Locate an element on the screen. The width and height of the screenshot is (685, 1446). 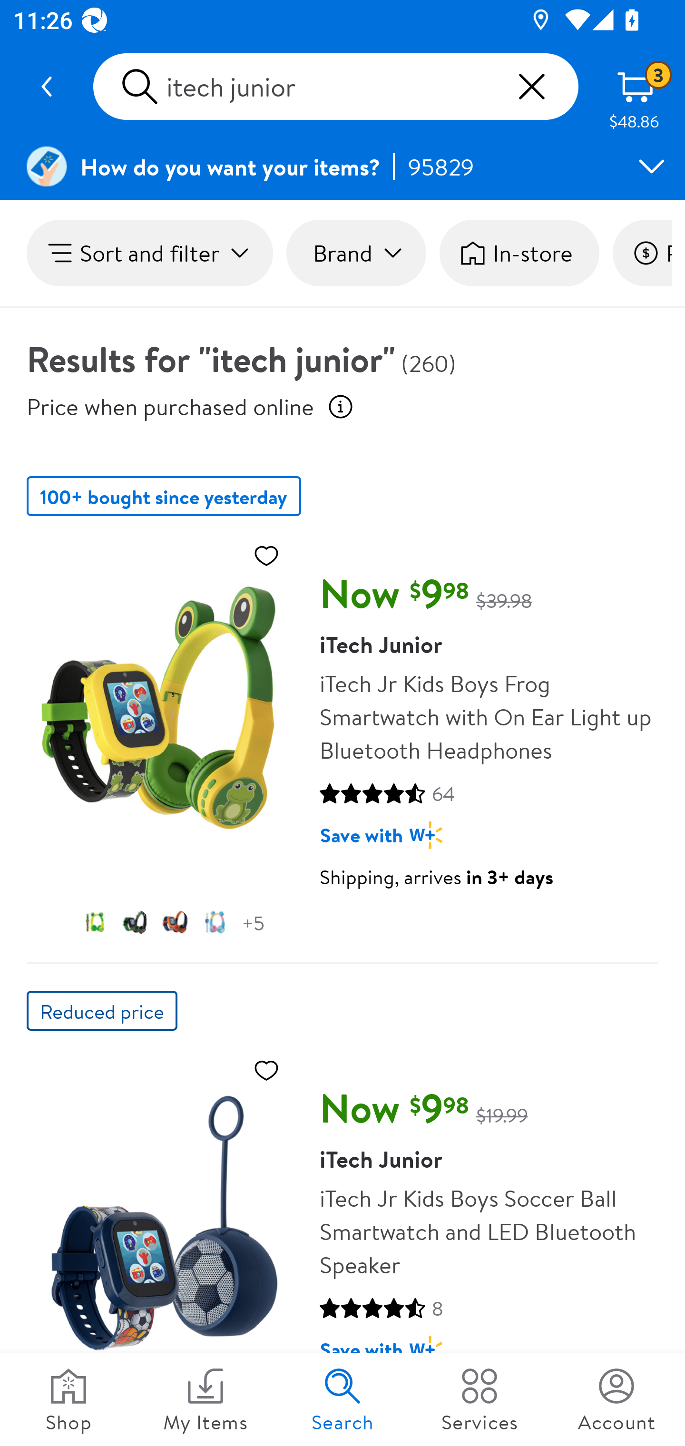
Price when purchased online is located at coordinates (341, 406).